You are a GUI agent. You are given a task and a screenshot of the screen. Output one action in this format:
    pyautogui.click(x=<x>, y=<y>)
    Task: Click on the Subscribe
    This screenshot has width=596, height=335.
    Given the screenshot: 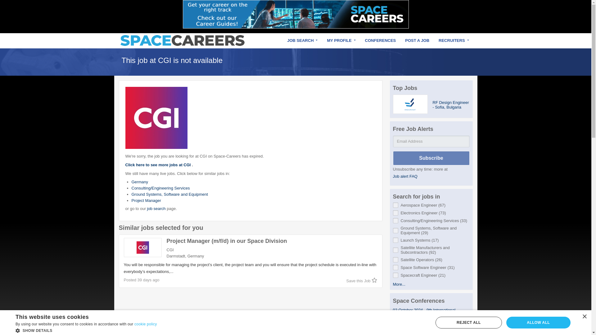 What is the action you would take?
    pyautogui.click(x=431, y=158)
    